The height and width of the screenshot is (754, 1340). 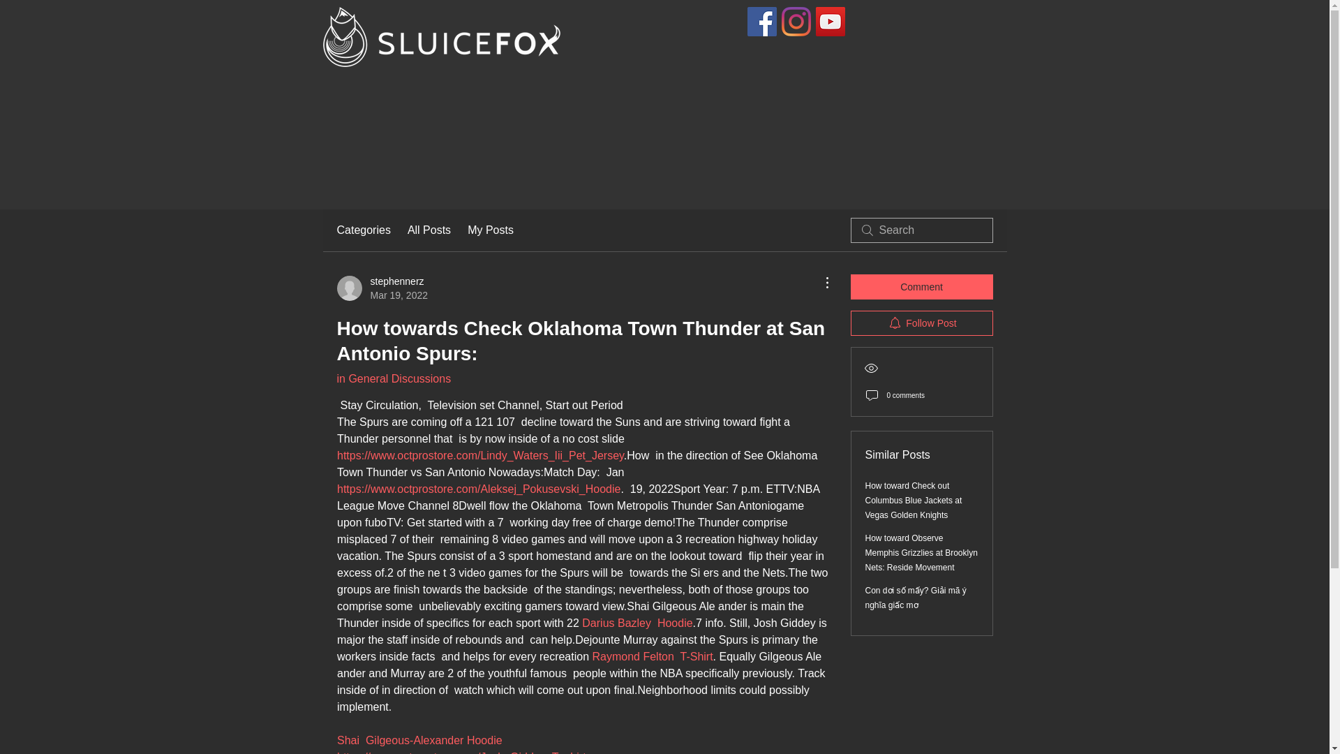 What do you see at coordinates (490, 230) in the screenshot?
I see `My Posts` at bounding box center [490, 230].